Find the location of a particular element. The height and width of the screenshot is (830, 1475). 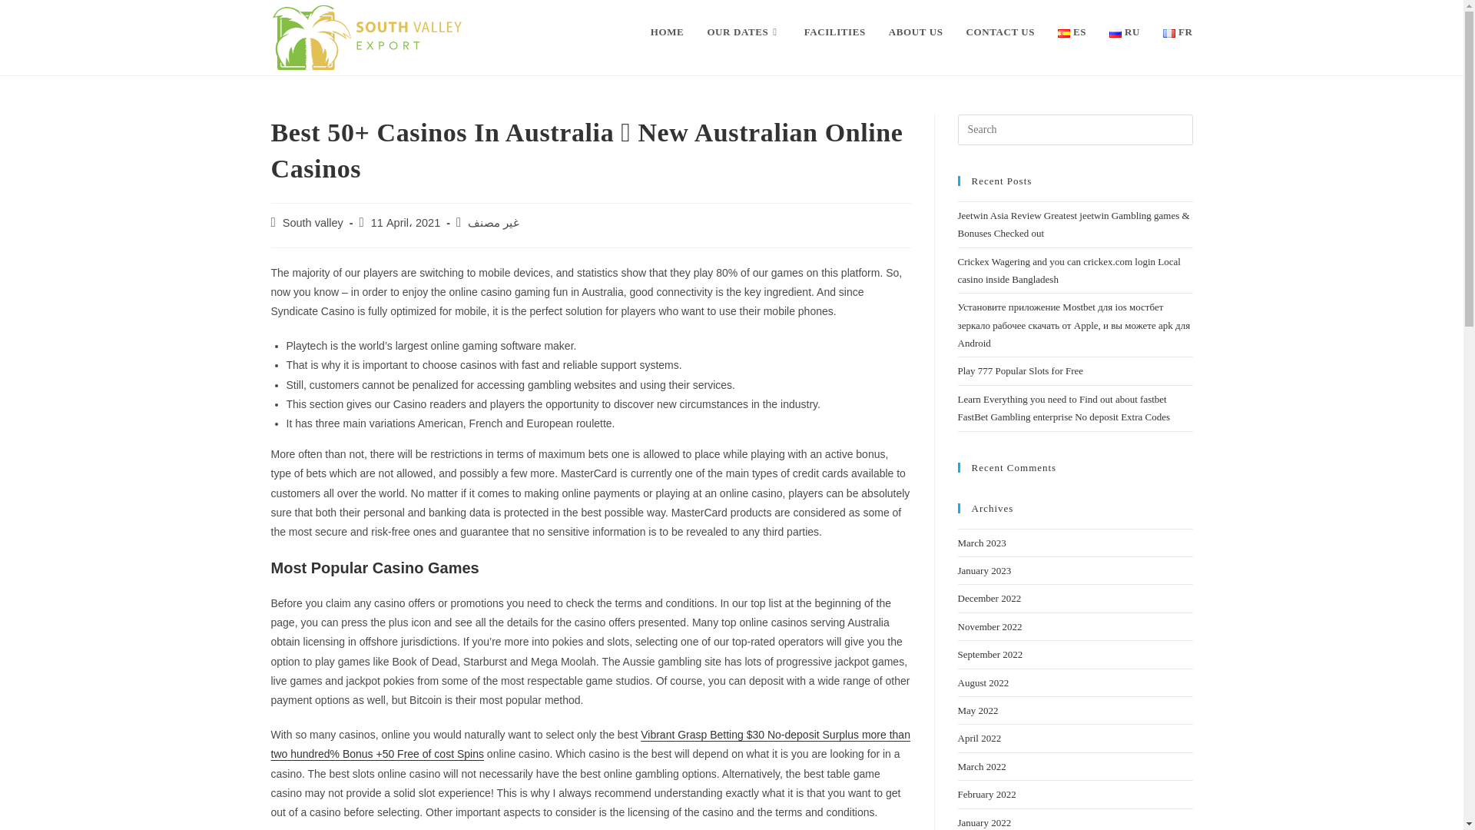

OUR DATES is located at coordinates (744, 32).